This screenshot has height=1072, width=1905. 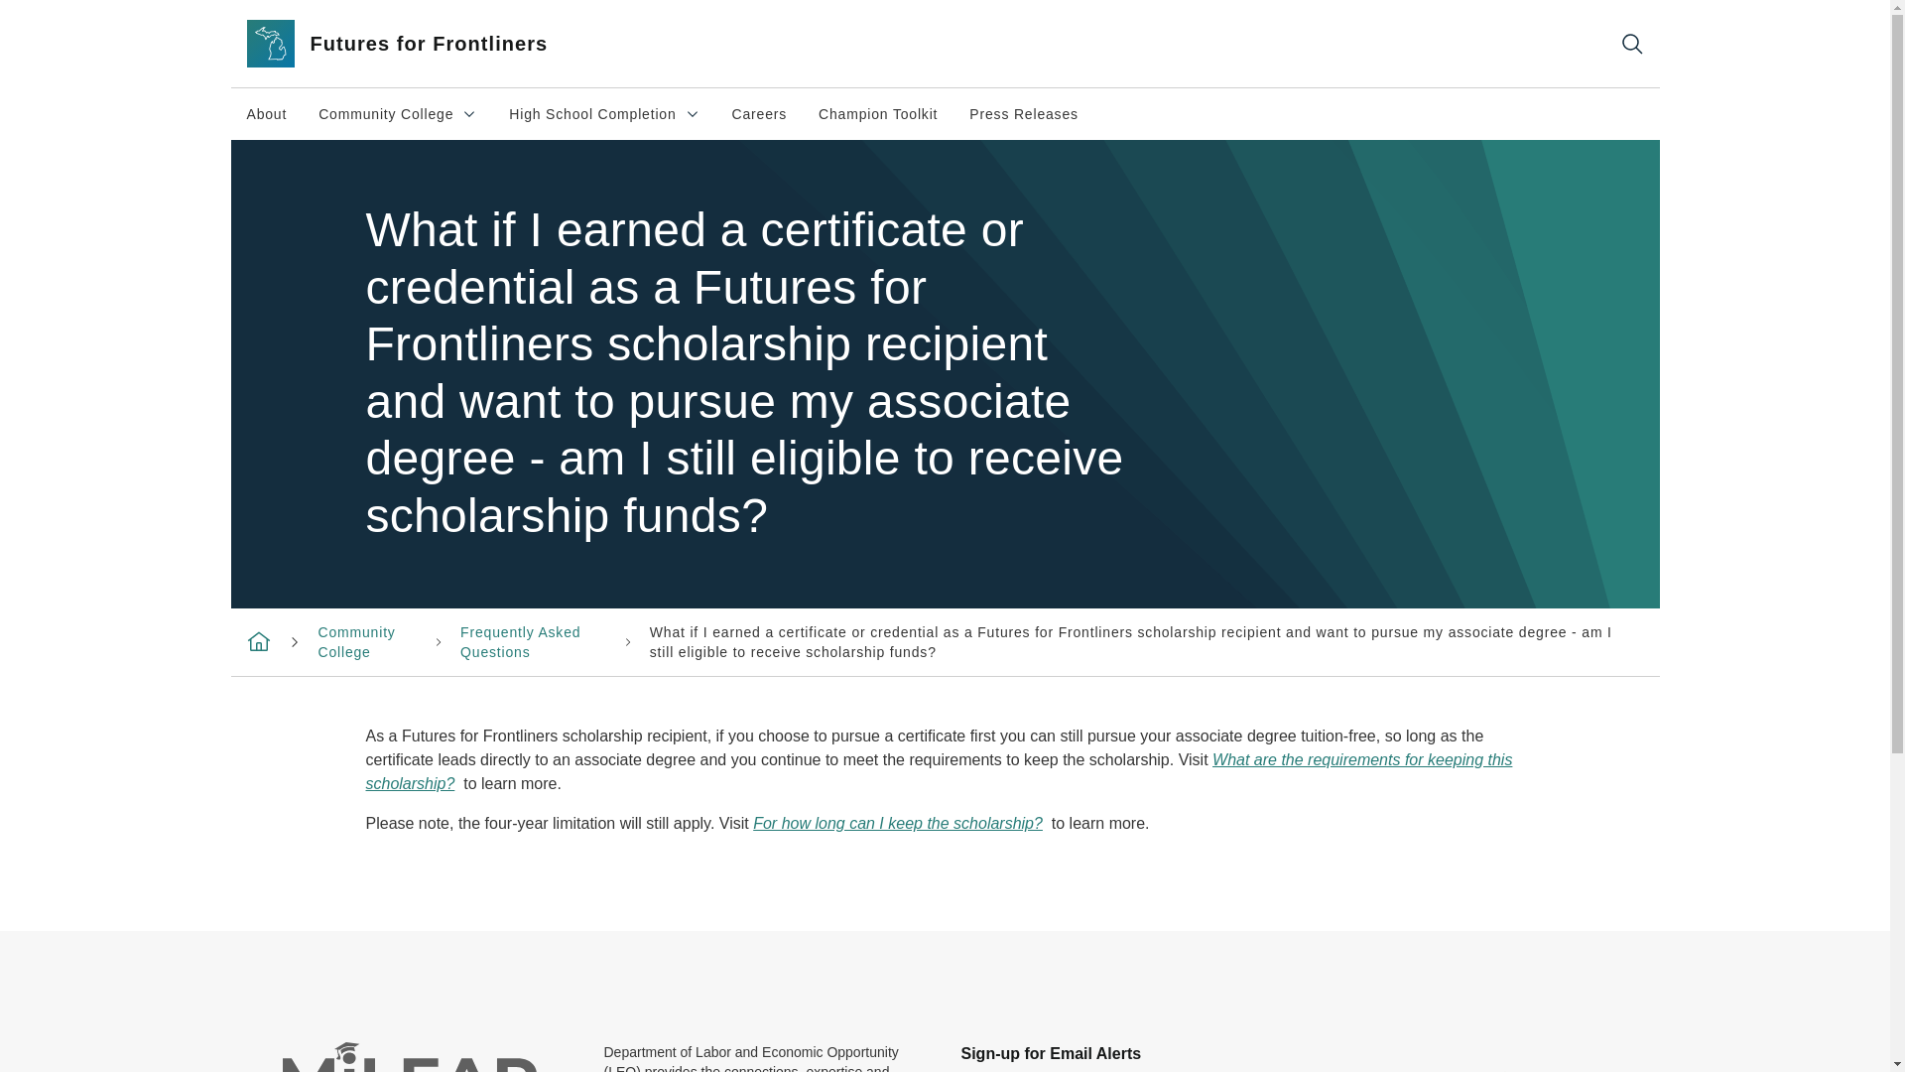 What do you see at coordinates (877, 113) in the screenshot?
I see `Press Releases` at bounding box center [877, 113].